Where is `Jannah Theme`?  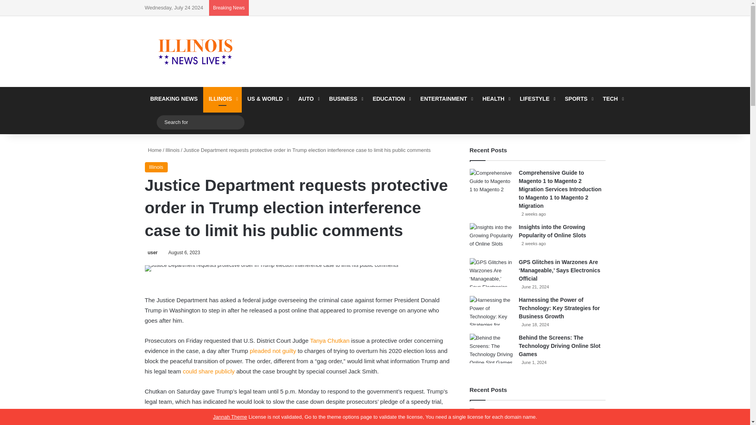
Jannah Theme is located at coordinates (230, 417).